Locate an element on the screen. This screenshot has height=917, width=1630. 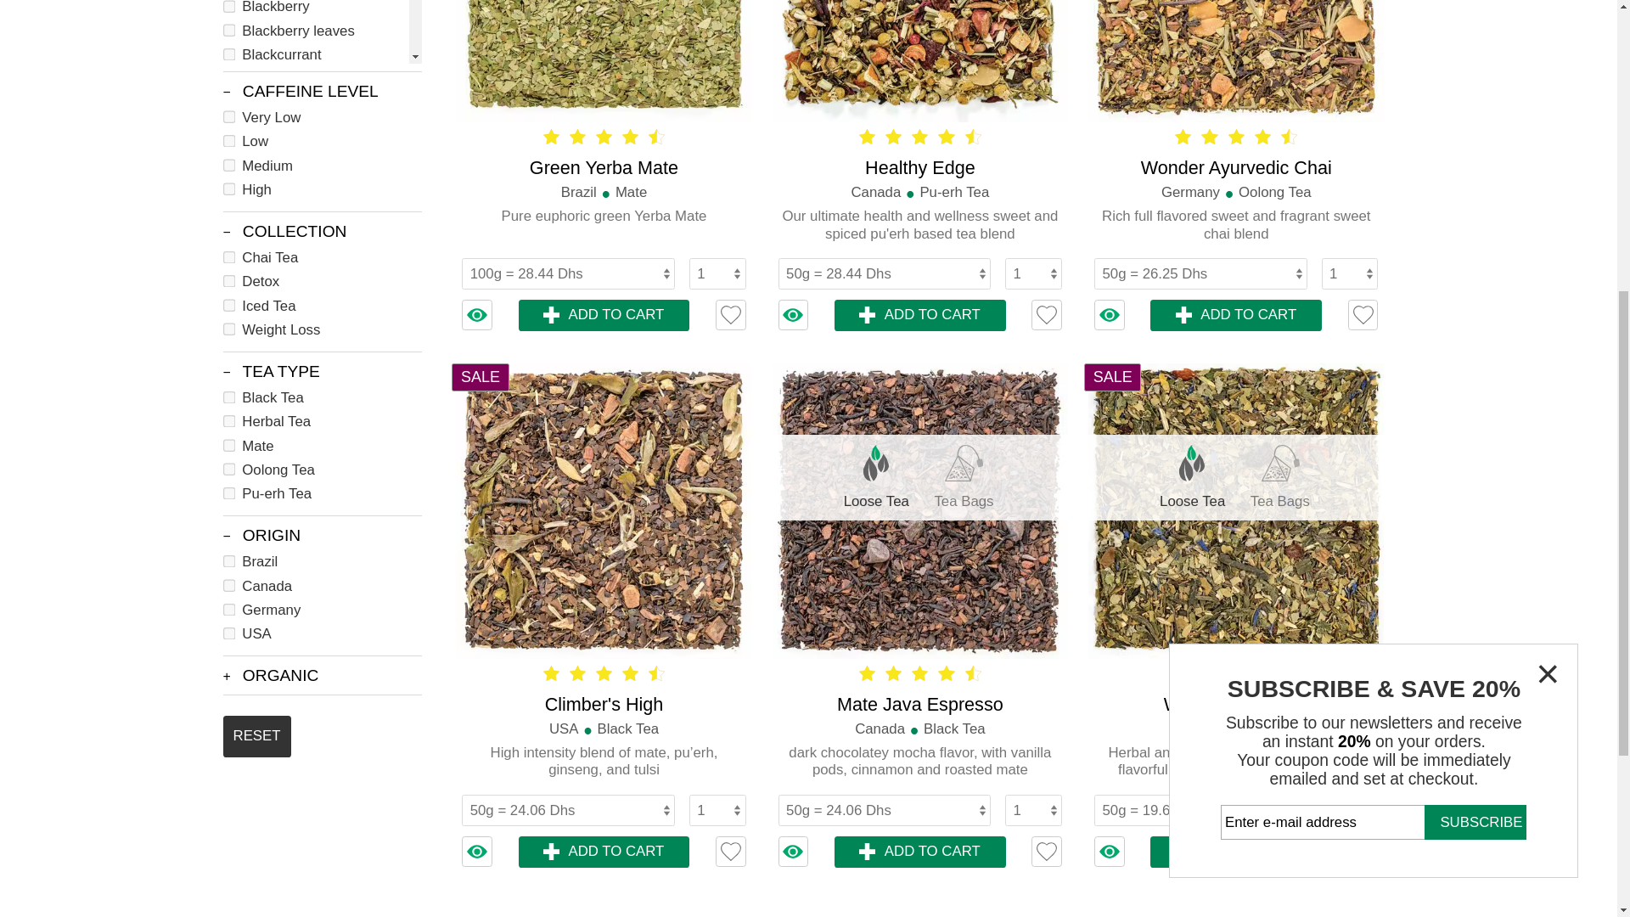
453 is located at coordinates (191, 114).